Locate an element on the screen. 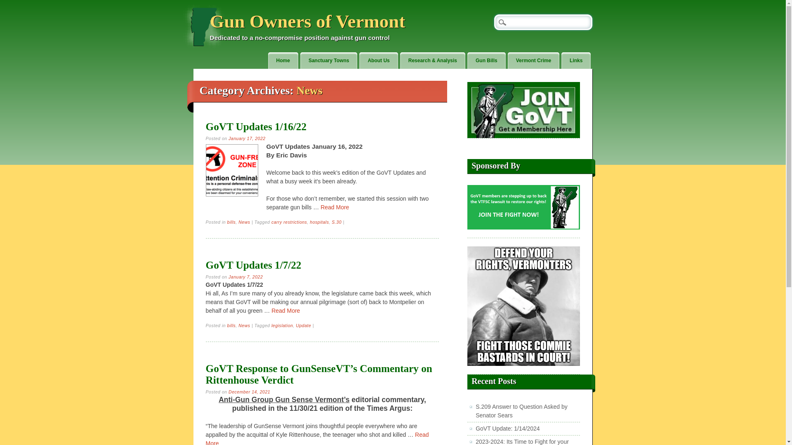 This screenshot has width=792, height=445. Home is located at coordinates (283, 61).